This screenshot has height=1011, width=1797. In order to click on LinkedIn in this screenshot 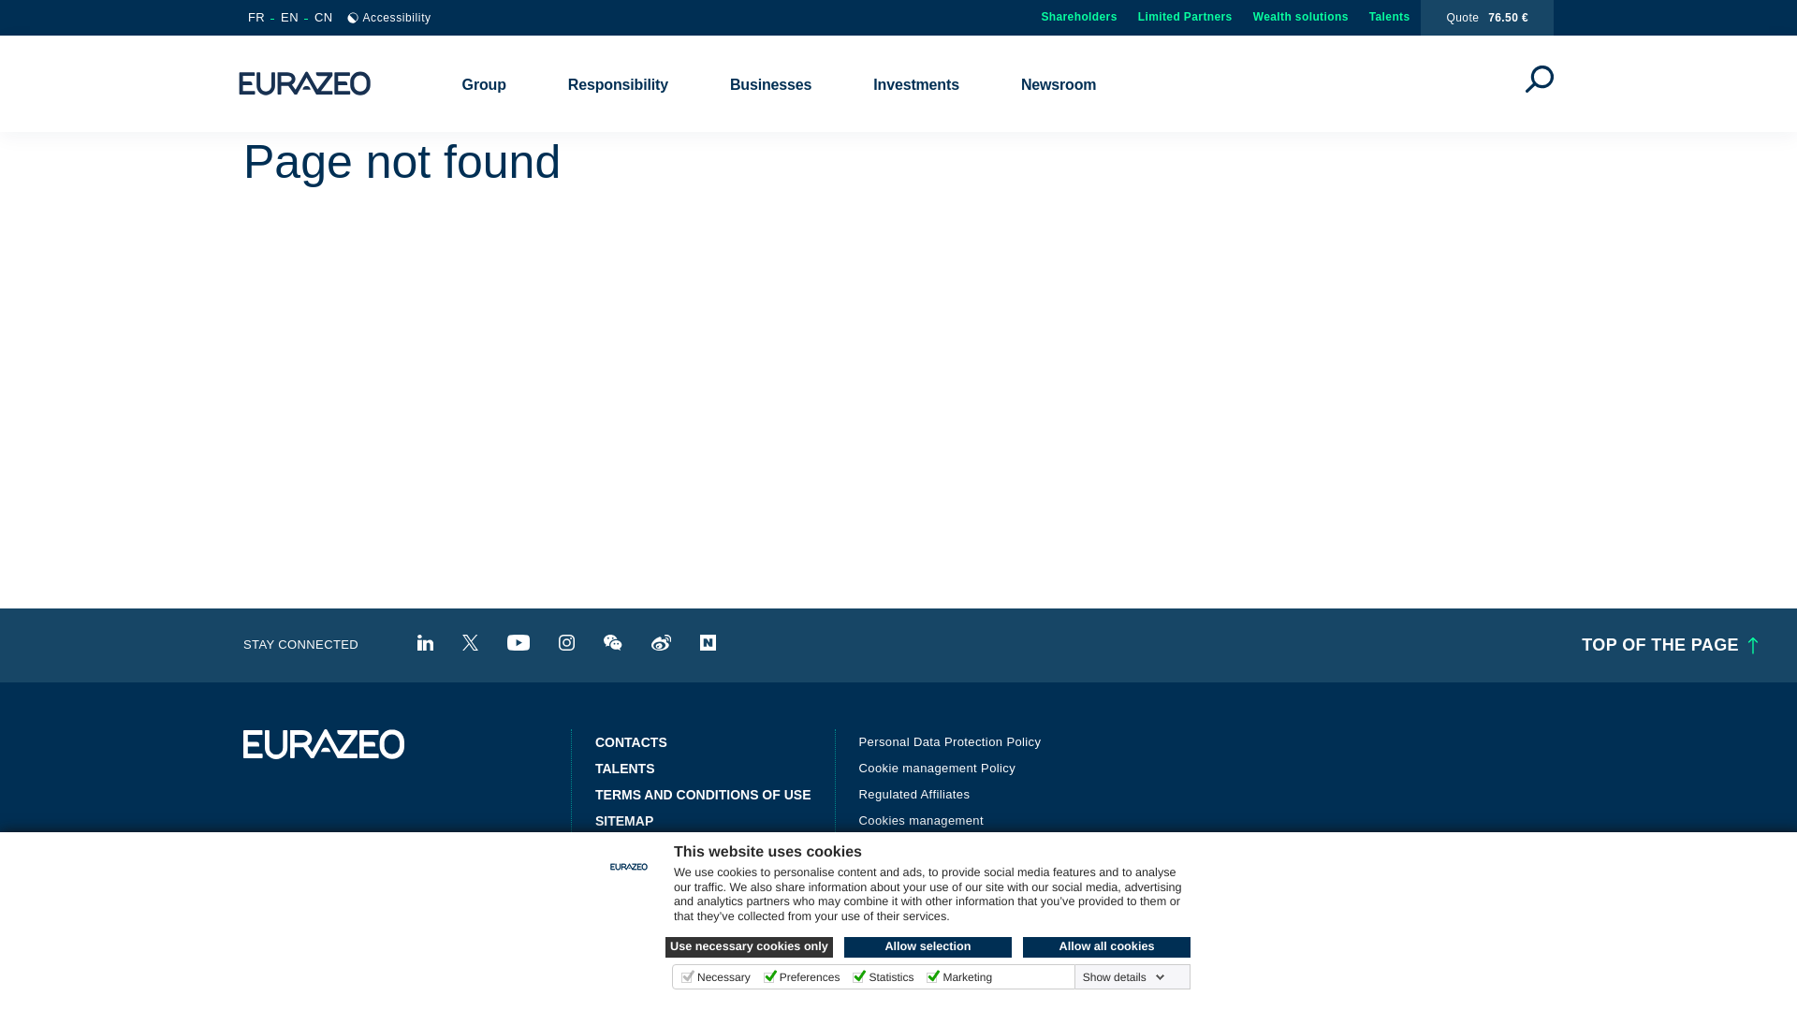, I will do `click(425, 642)`.